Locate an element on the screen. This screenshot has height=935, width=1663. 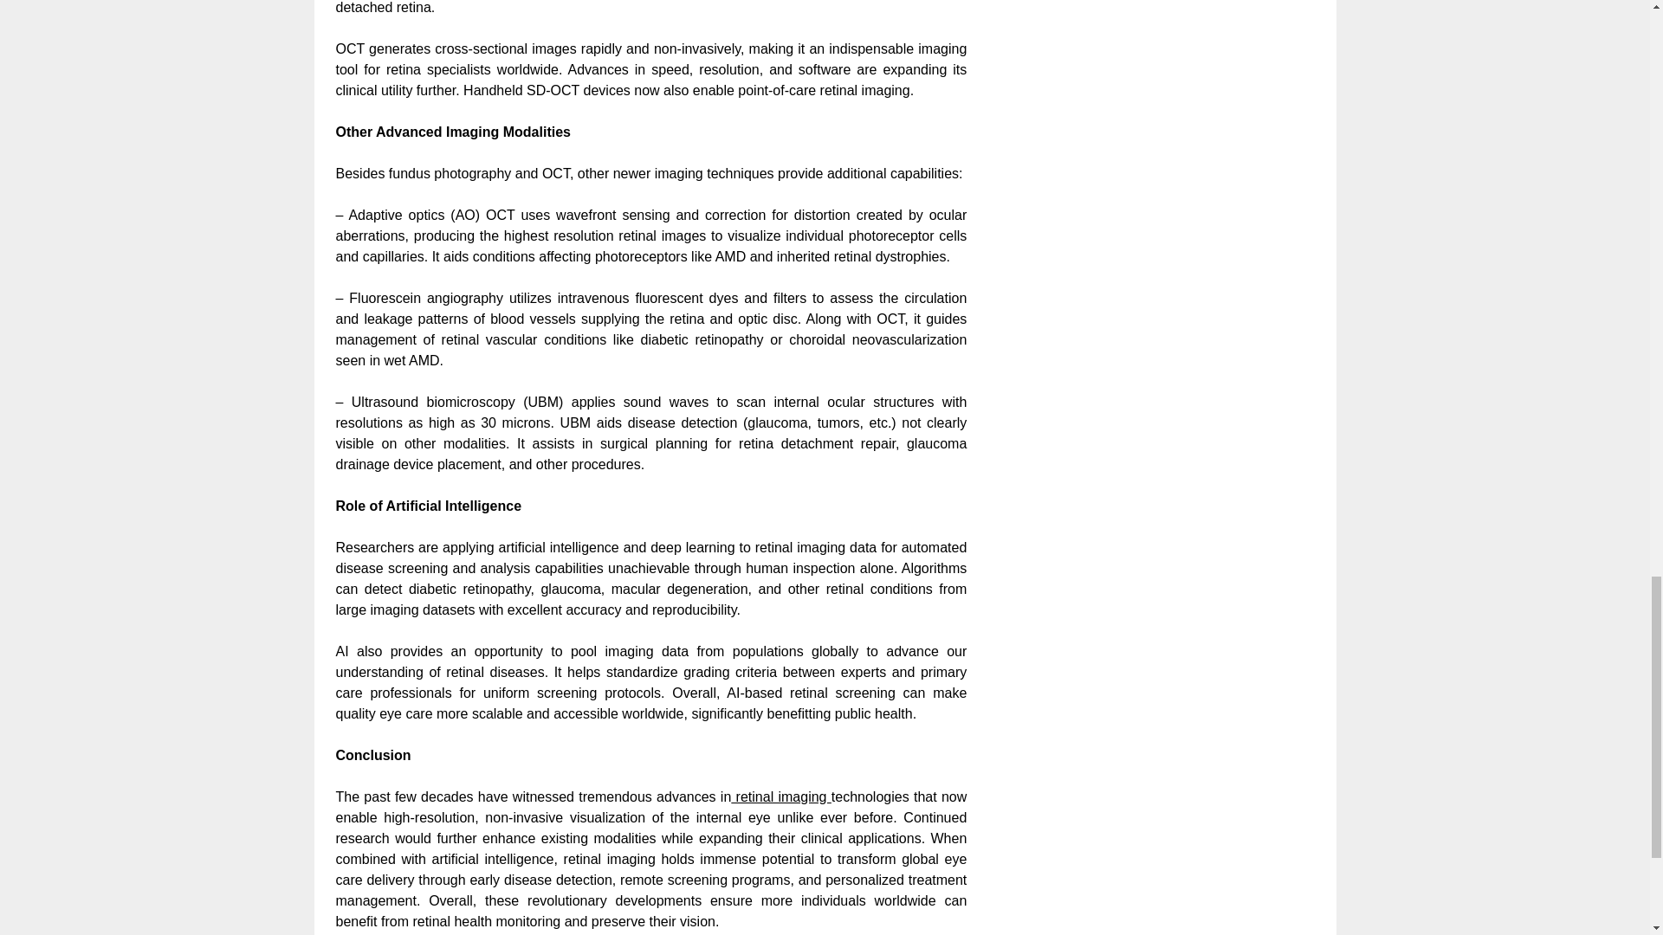
 retinal imaging  is located at coordinates (781, 796).